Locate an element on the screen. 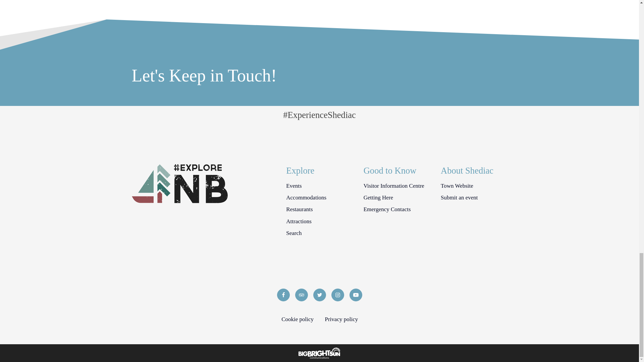  Accommodations is located at coordinates (306, 197).